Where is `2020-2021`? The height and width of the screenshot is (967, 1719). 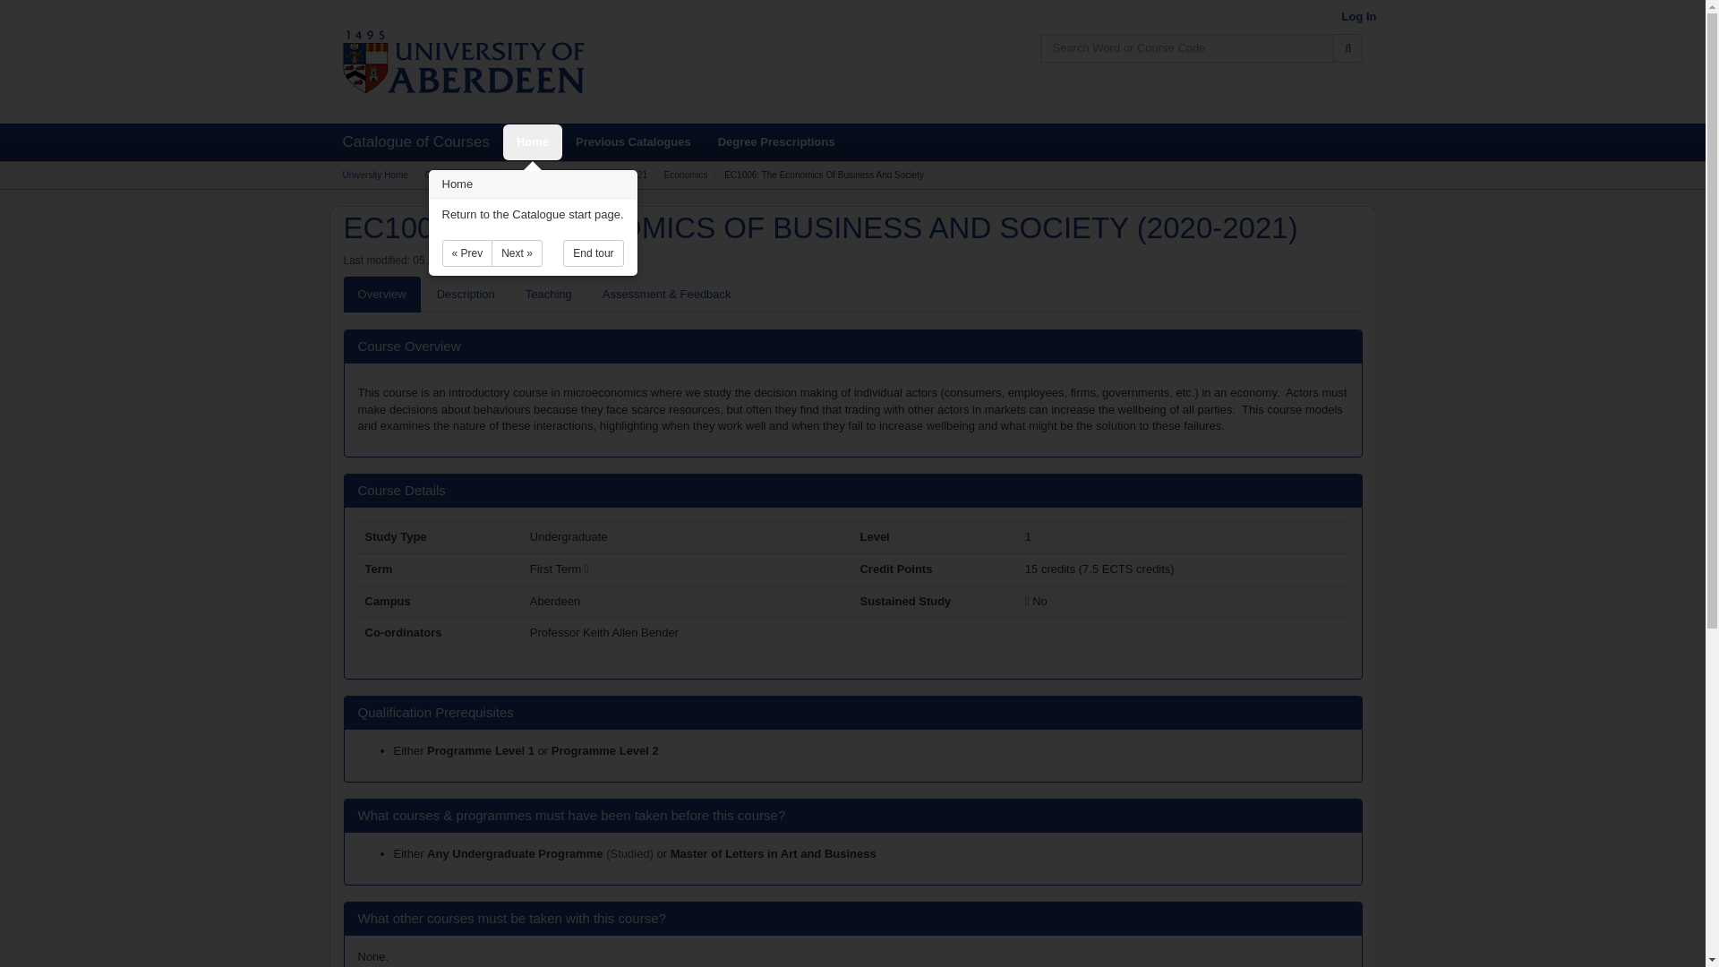 2020-2021 is located at coordinates (626, 175).